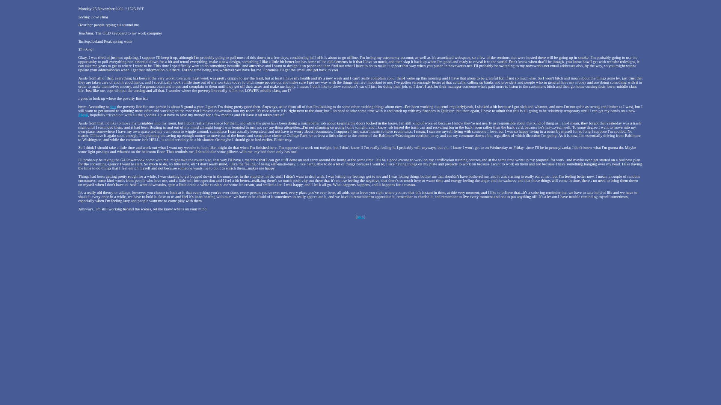 The height and width of the screenshot is (405, 721). I want to click on this, so click(113, 106).